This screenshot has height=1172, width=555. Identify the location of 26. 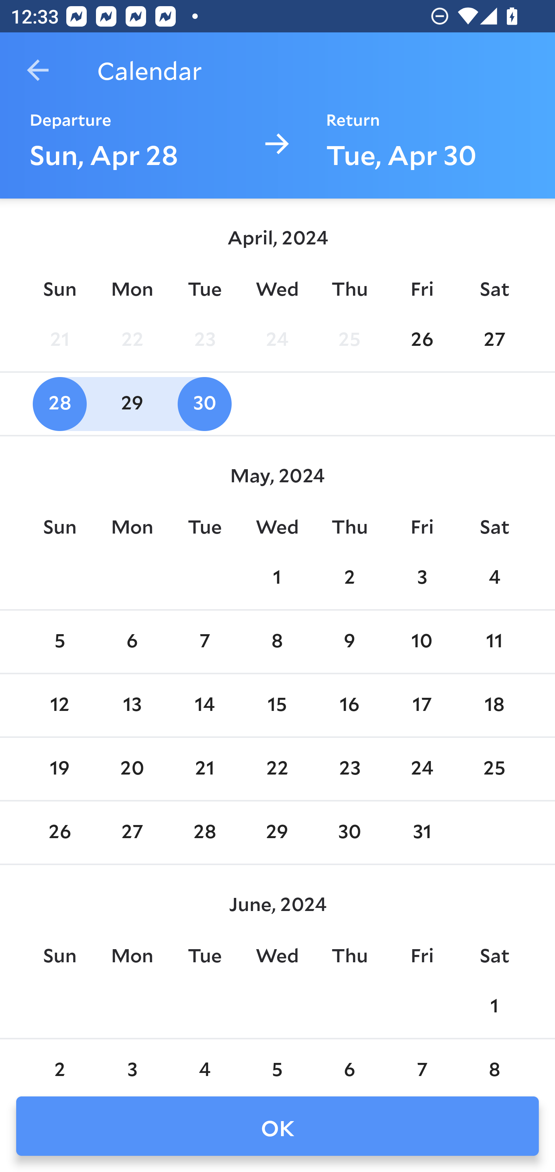
(59, 833).